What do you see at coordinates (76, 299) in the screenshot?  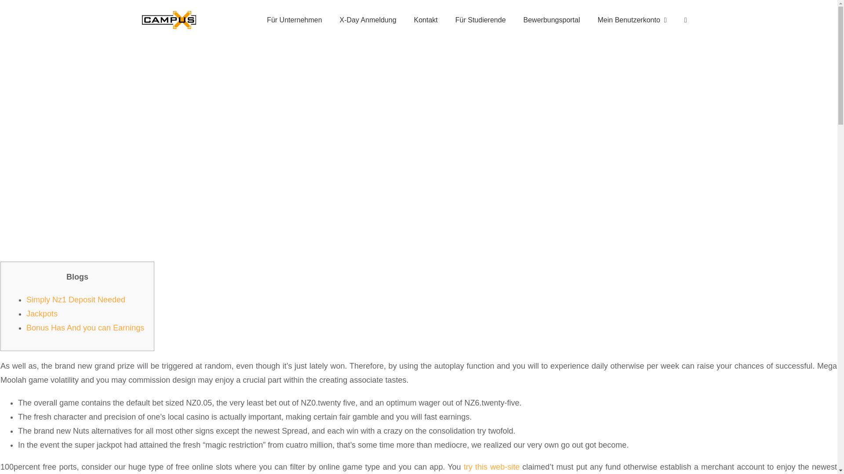 I see `Simply Nz1 Deposit Needed` at bounding box center [76, 299].